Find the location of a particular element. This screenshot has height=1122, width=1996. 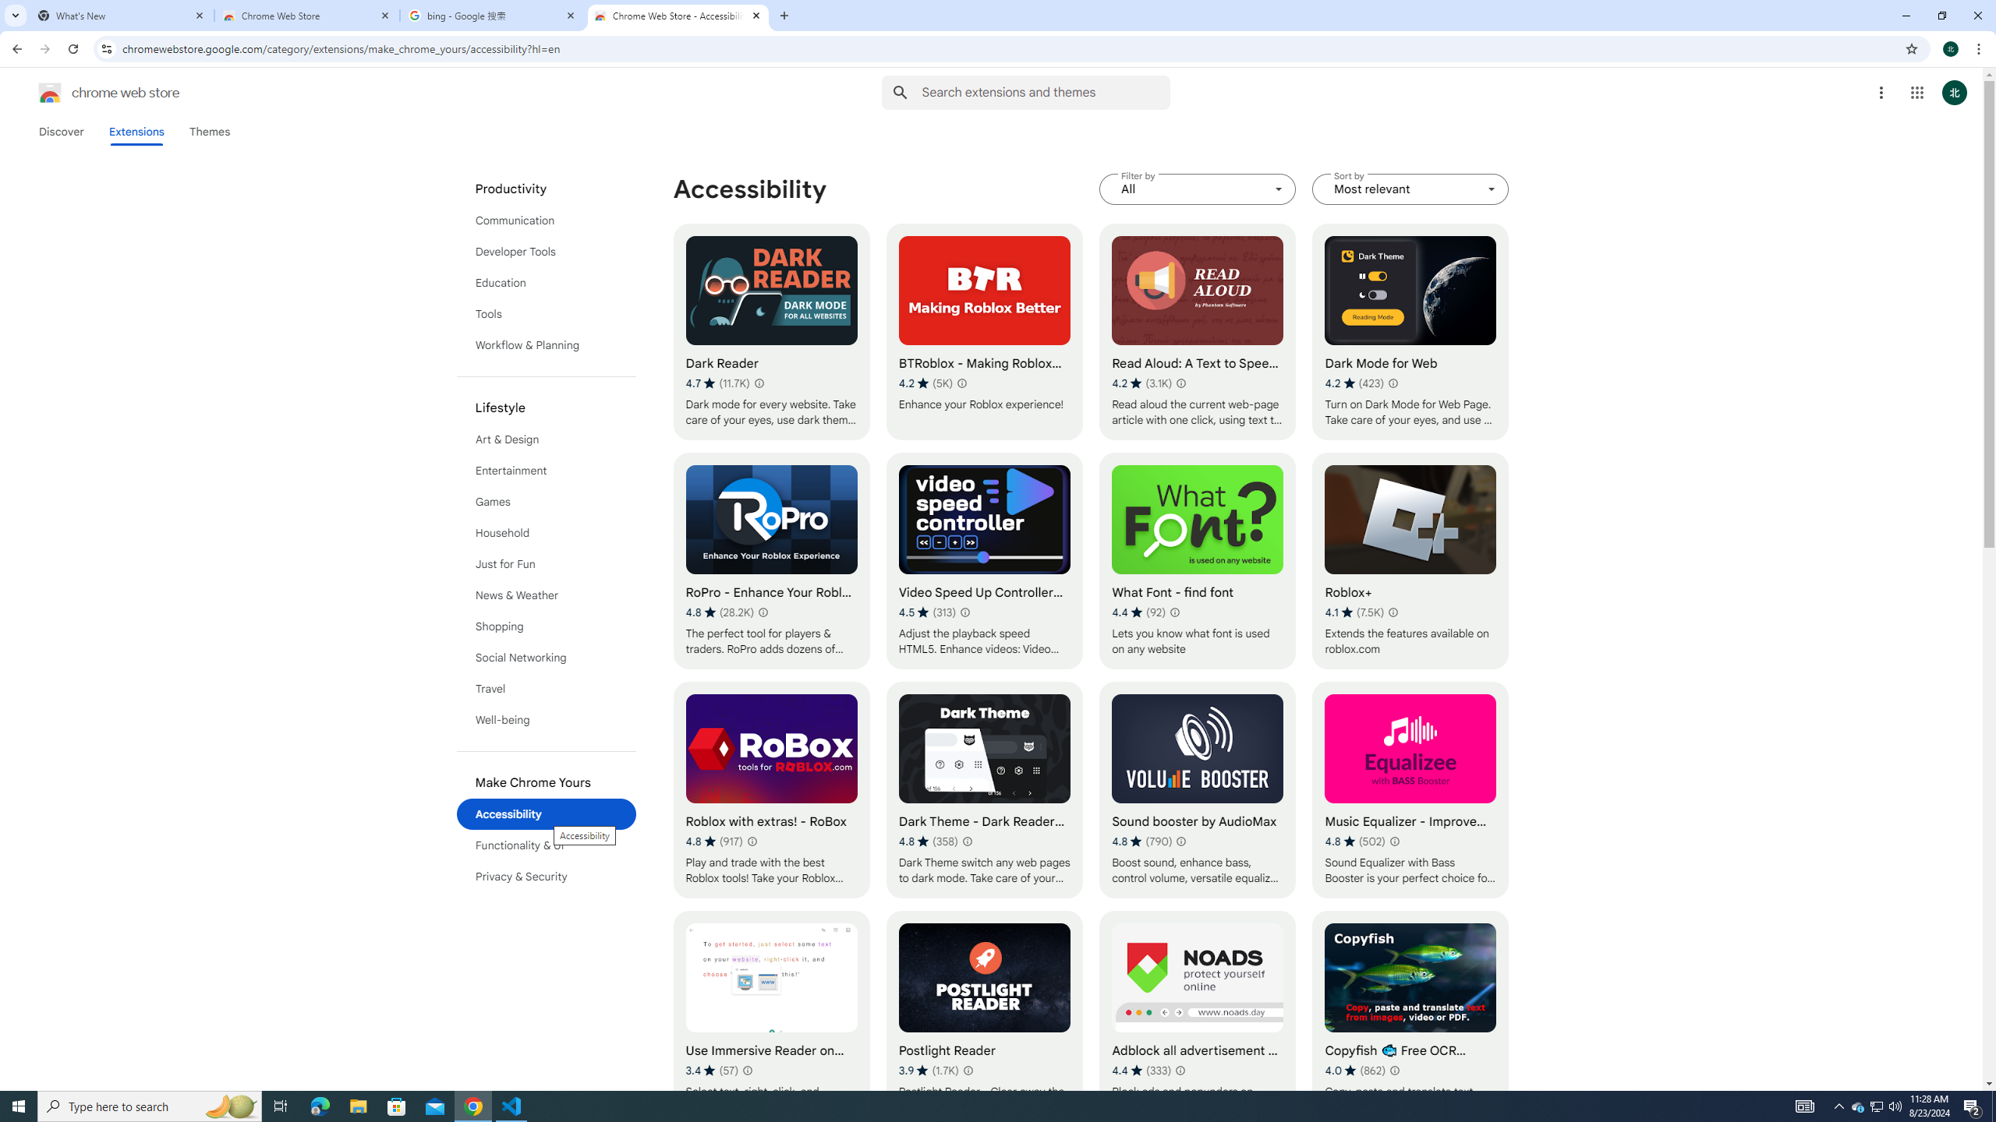

Average rating 4.2 out of 5 stars. 5K ratings. is located at coordinates (926, 383).